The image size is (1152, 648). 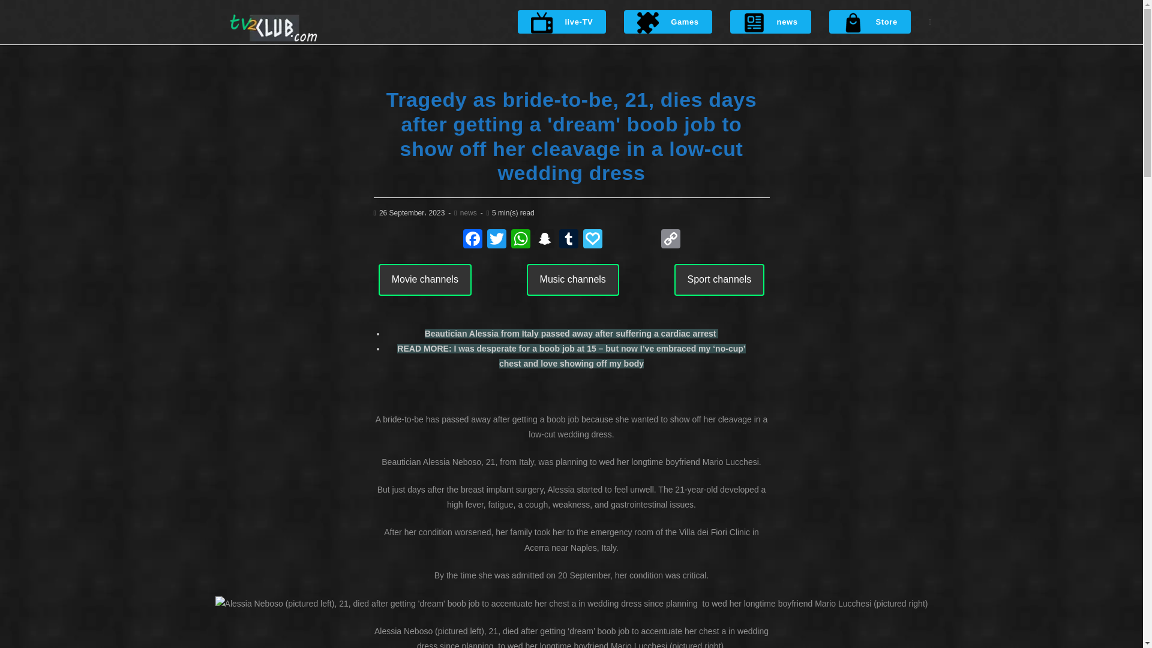 What do you see at coordinates (719, 280) in the screenshot?
I see `Sport channels` at bounding box center [719, 280].